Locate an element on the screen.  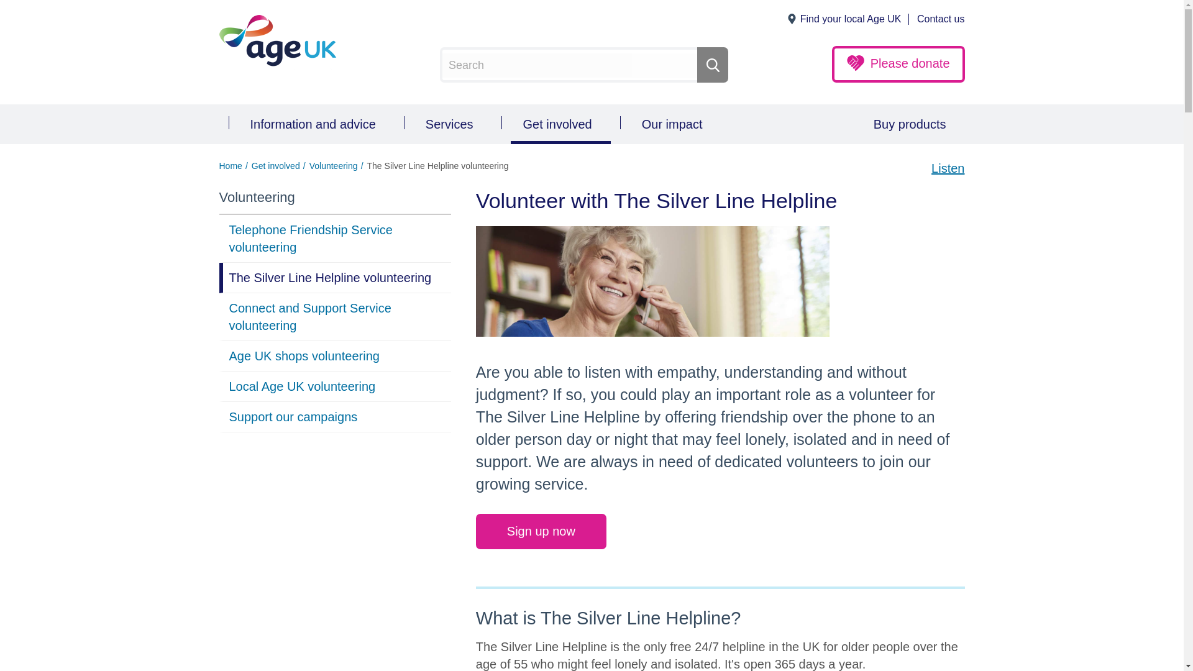
Find your local Age UK is located at coordinates (850, 19).